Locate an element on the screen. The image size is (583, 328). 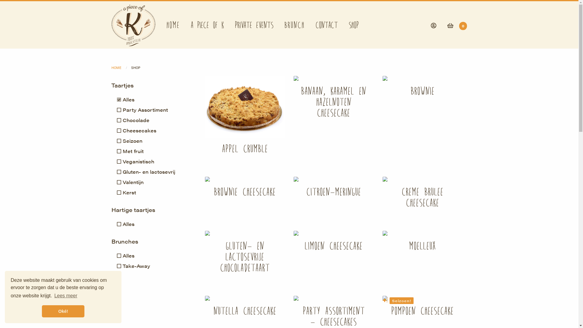
HOME is located at coordinates (117, 67).